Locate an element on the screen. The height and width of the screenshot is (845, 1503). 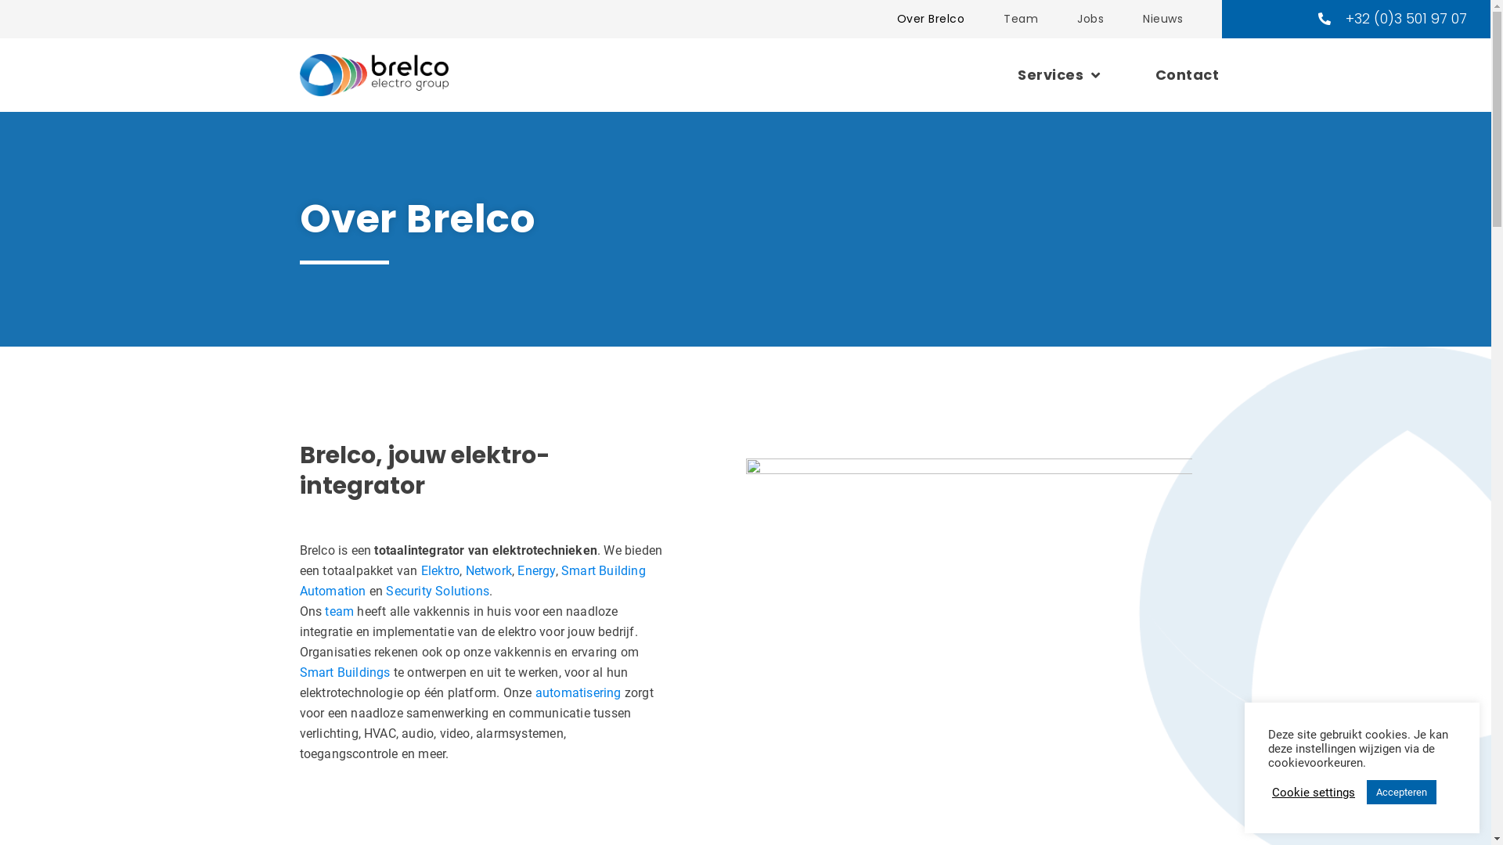
Energy is located at coordinates (536, 571).